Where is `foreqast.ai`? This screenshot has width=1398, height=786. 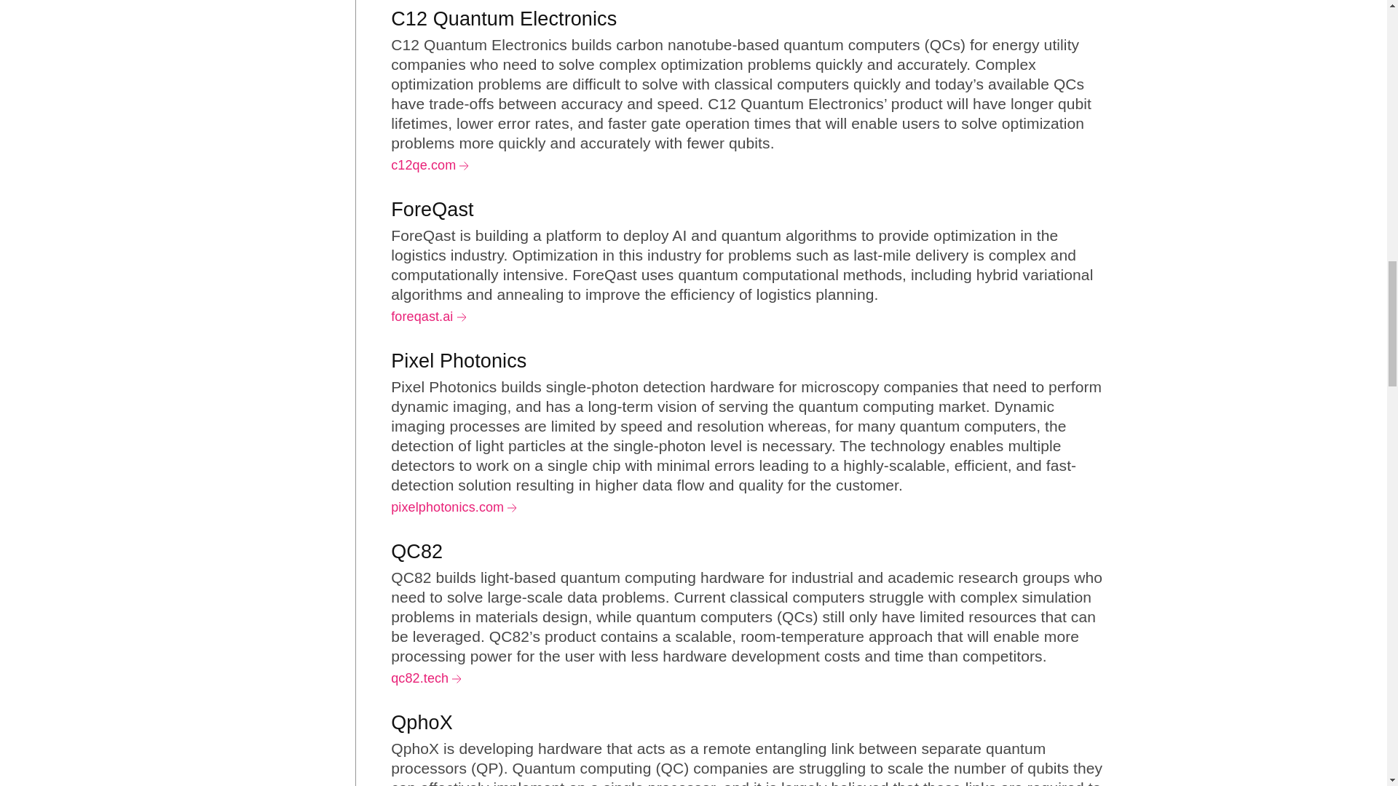 foreqast.ai is located at coordinates (428, 316).